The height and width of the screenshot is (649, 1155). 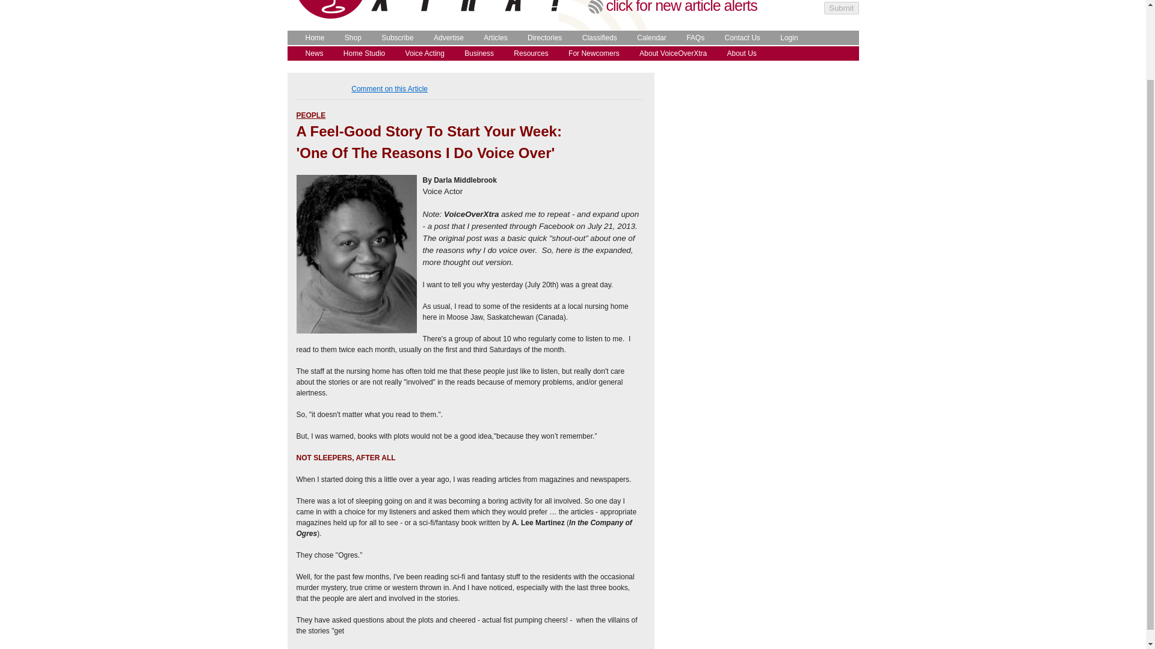 I want to click on Submit, so click(x=841, y=8).